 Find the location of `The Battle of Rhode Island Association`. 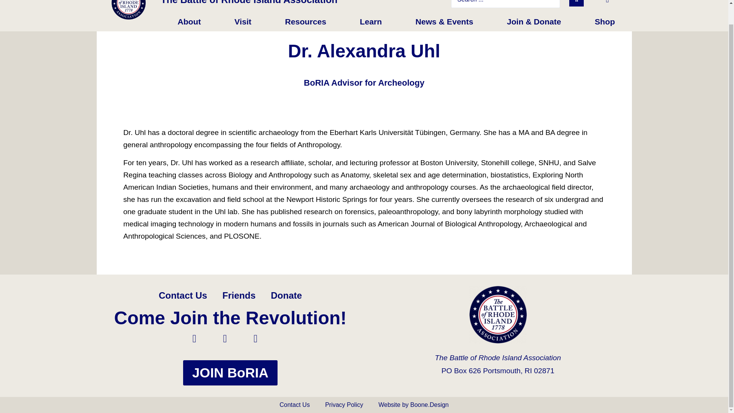

The Battle of Rhode Island Association is located at coordinates (248, 2).